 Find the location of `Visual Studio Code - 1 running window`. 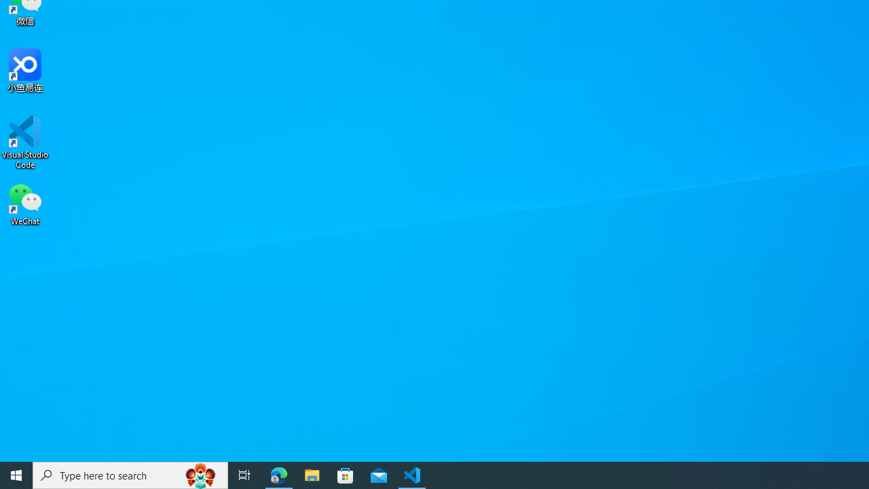

Visual Studio Code - 1 running window is located at coordinates (412, 475).